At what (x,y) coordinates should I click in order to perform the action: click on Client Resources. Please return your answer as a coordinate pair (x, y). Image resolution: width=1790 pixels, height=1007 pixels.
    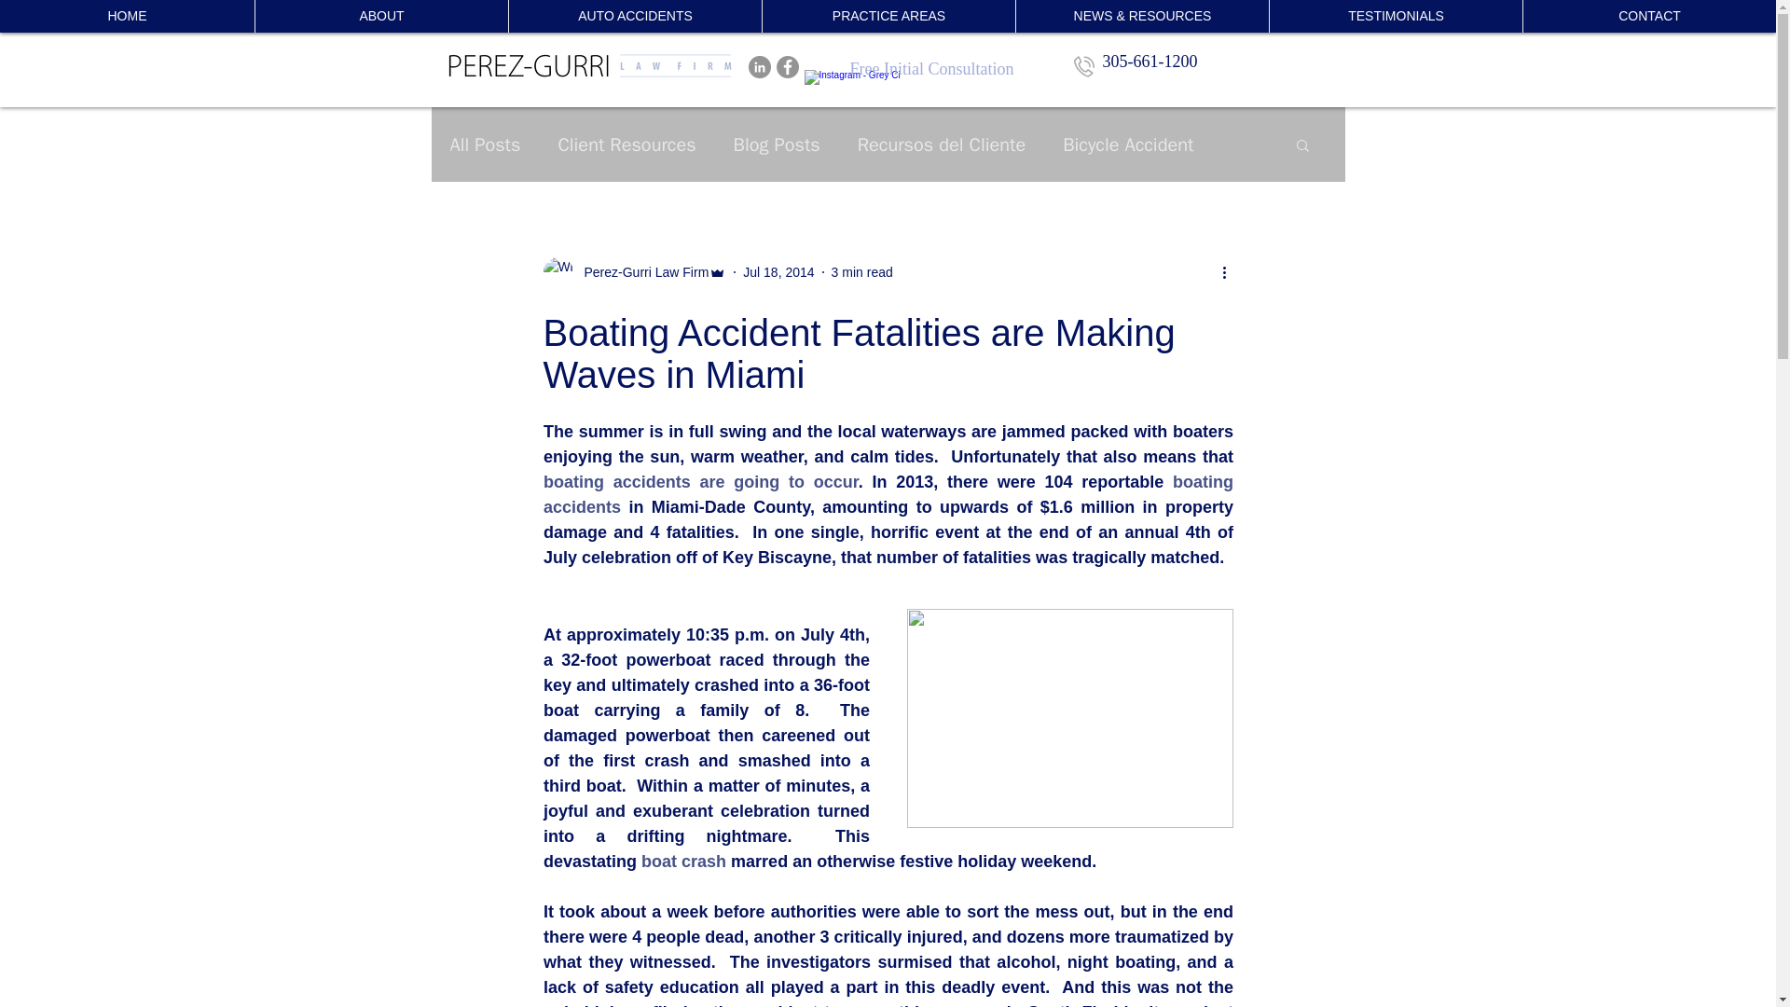
    Looking at the image, I should click on (626, 144).